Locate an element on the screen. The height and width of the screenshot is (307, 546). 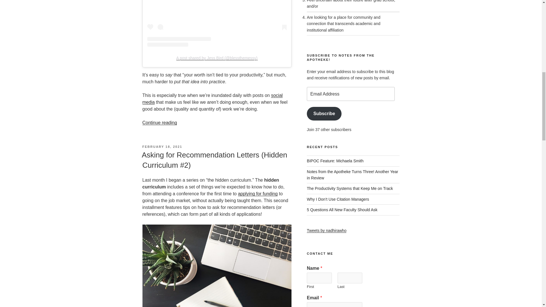
The Productivity Systems that Keep Me on Track is located at coordinates (350, 188).